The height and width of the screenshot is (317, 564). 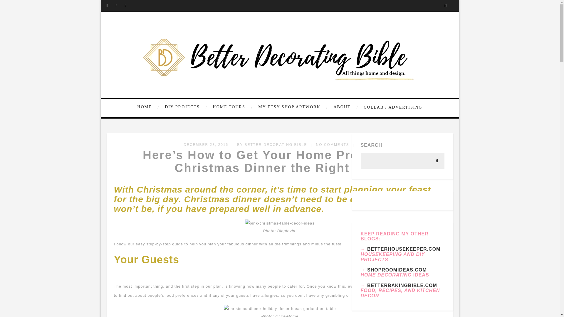 I want to click on NO COMMENTS, so click(x=333, y=145).